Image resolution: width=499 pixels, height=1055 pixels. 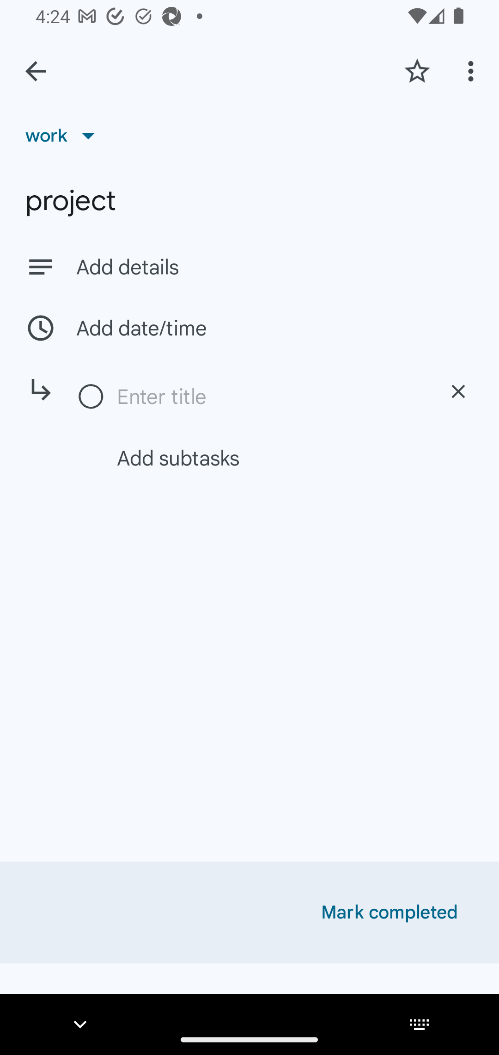 What do you see at coordinates (249, 328) in the screenshot?
I see `Add date/time` at bounding box center [249, 328].